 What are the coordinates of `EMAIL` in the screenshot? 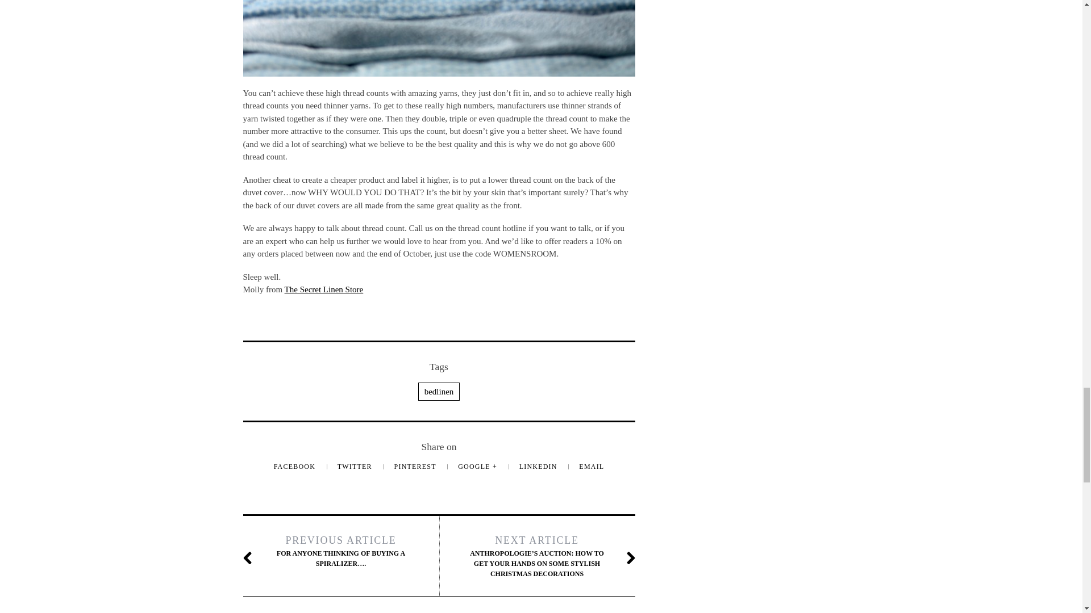 It's located at (592, 467).